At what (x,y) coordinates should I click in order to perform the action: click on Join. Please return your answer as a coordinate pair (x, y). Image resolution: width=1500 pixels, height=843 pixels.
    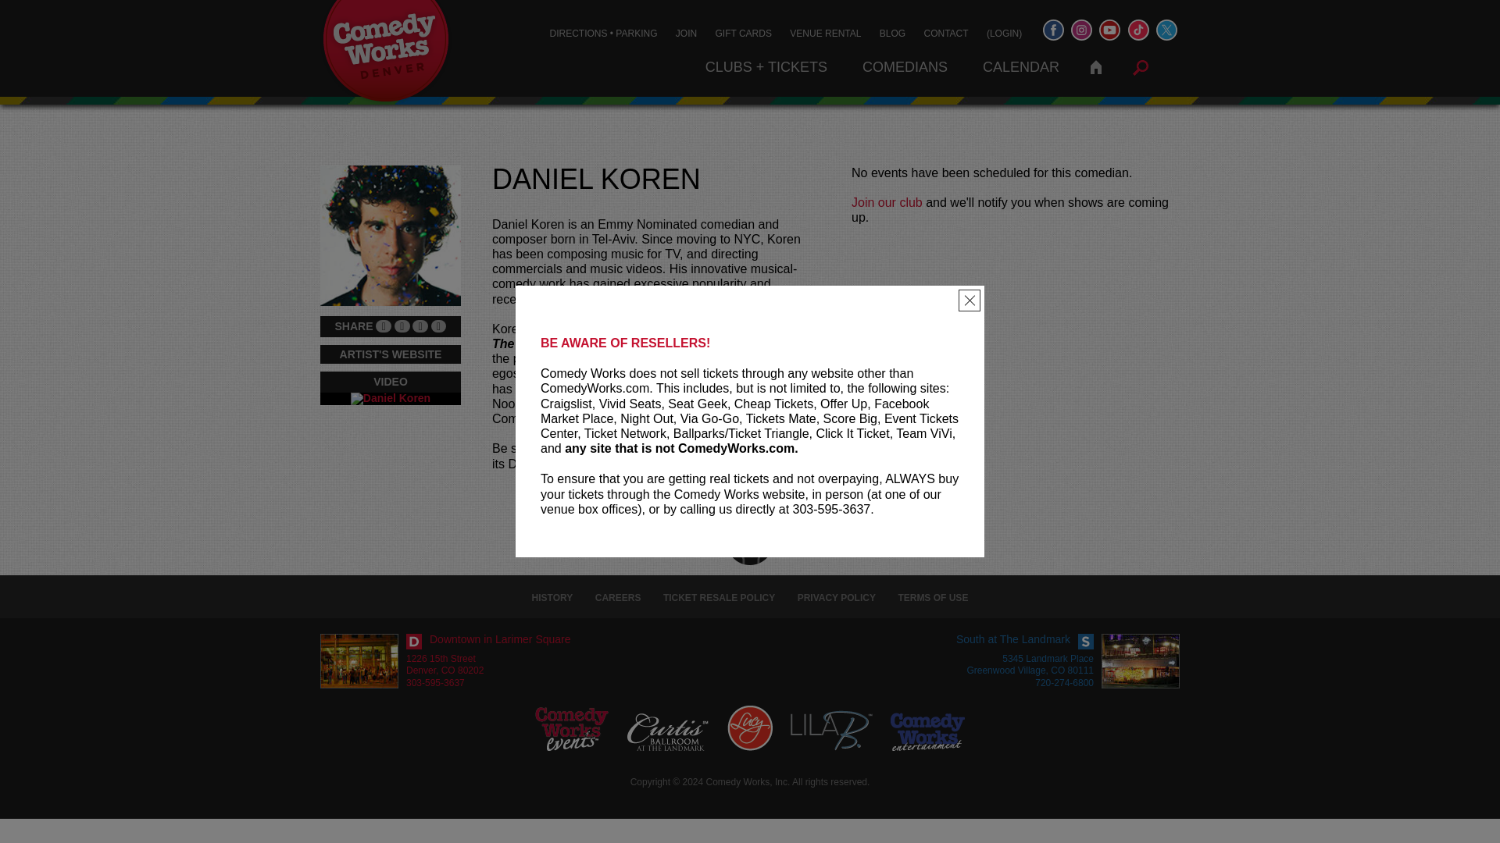
    Looking at the image, I should click on (686, 33).